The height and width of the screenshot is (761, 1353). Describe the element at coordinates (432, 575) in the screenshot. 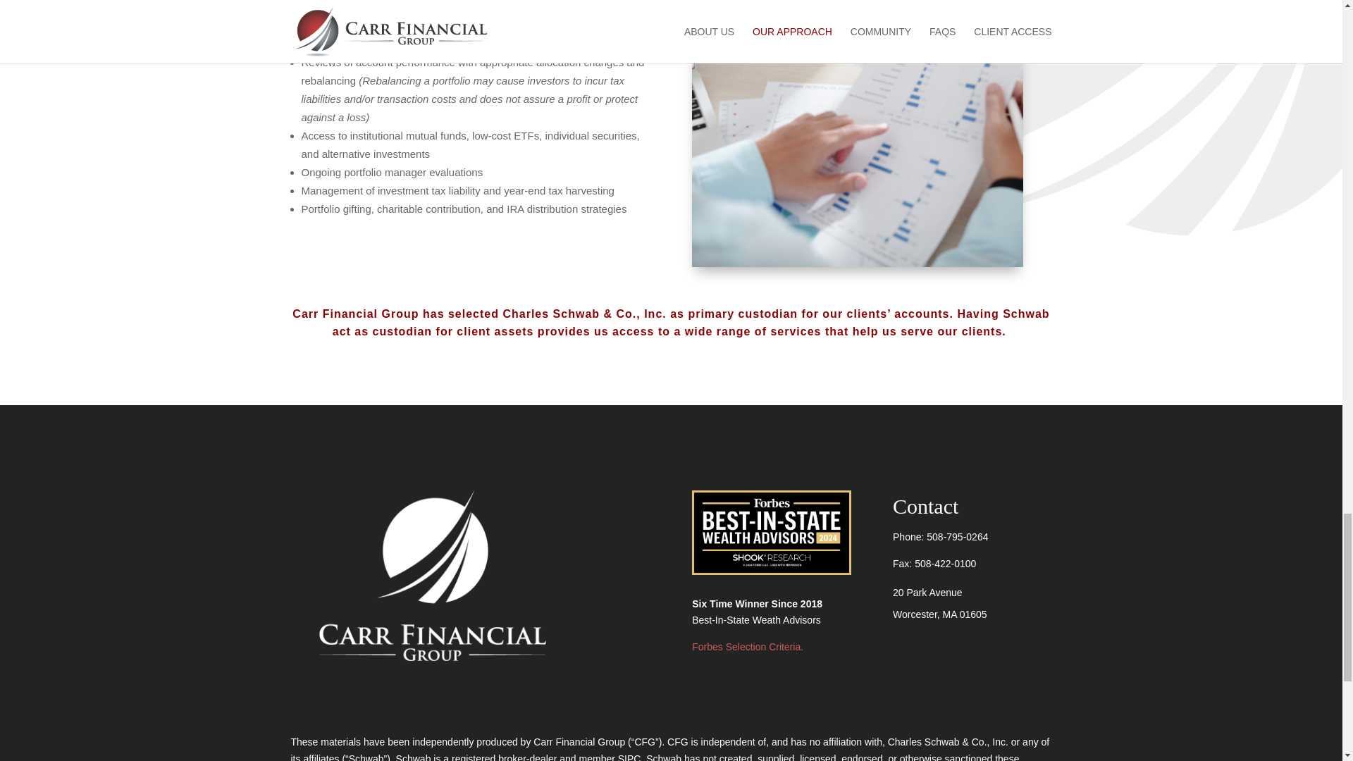

I see `CARR-LogoStacked-White` at that location.